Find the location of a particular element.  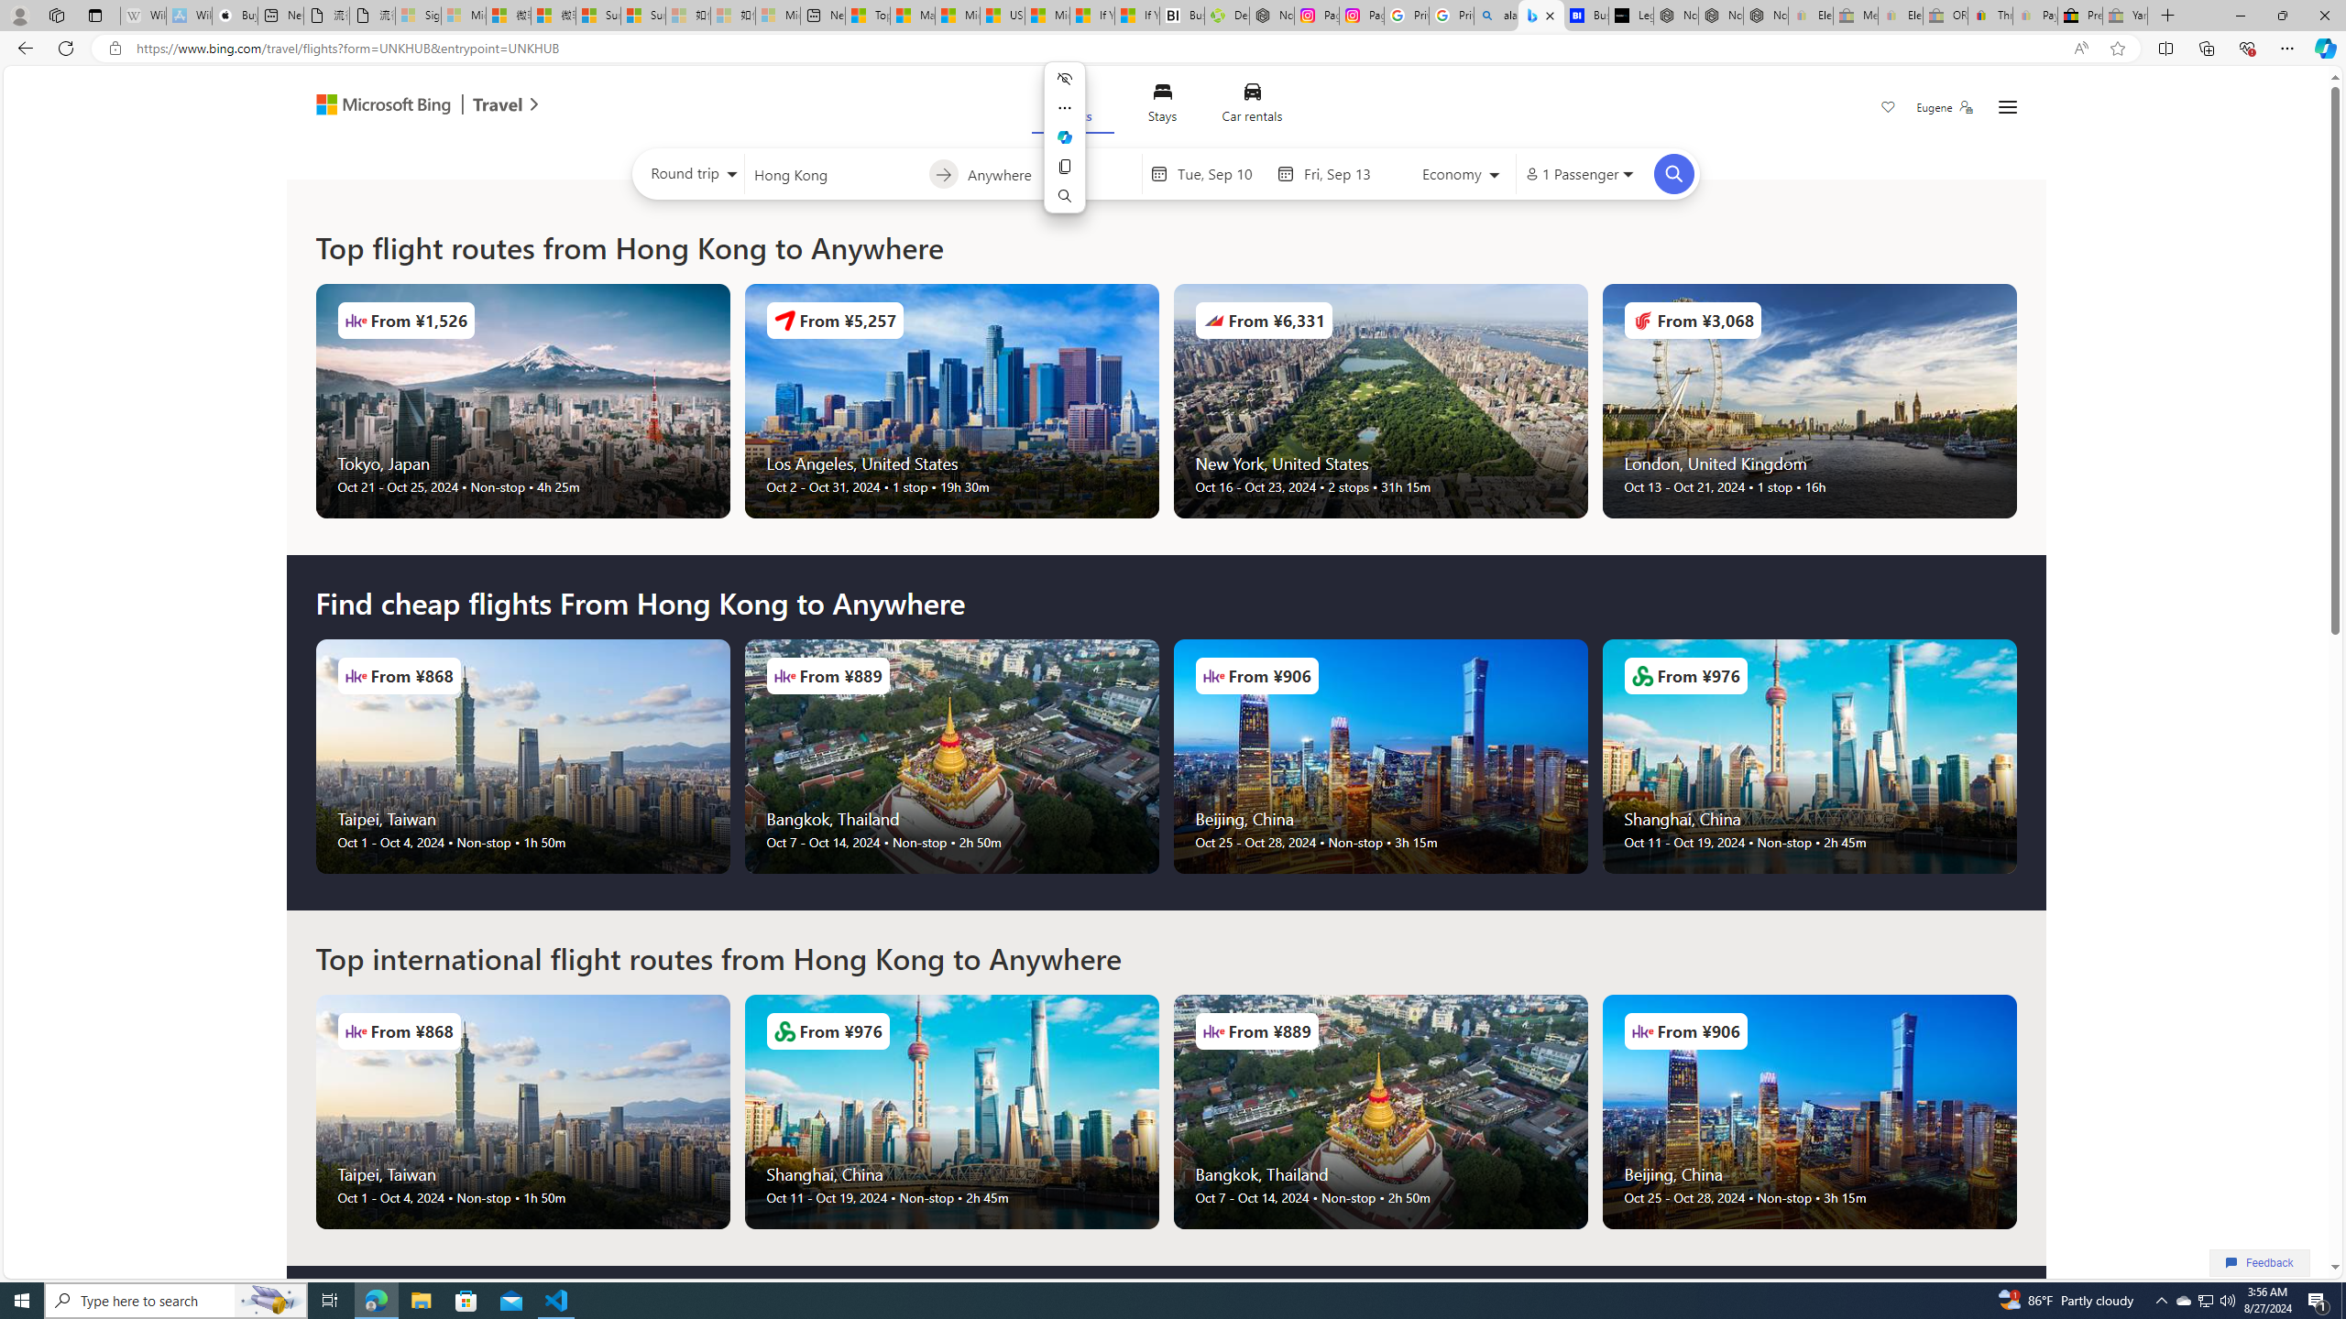

Yard, Garden & Outdoor Living - Sleeping is located at coordinates (2125, 16).